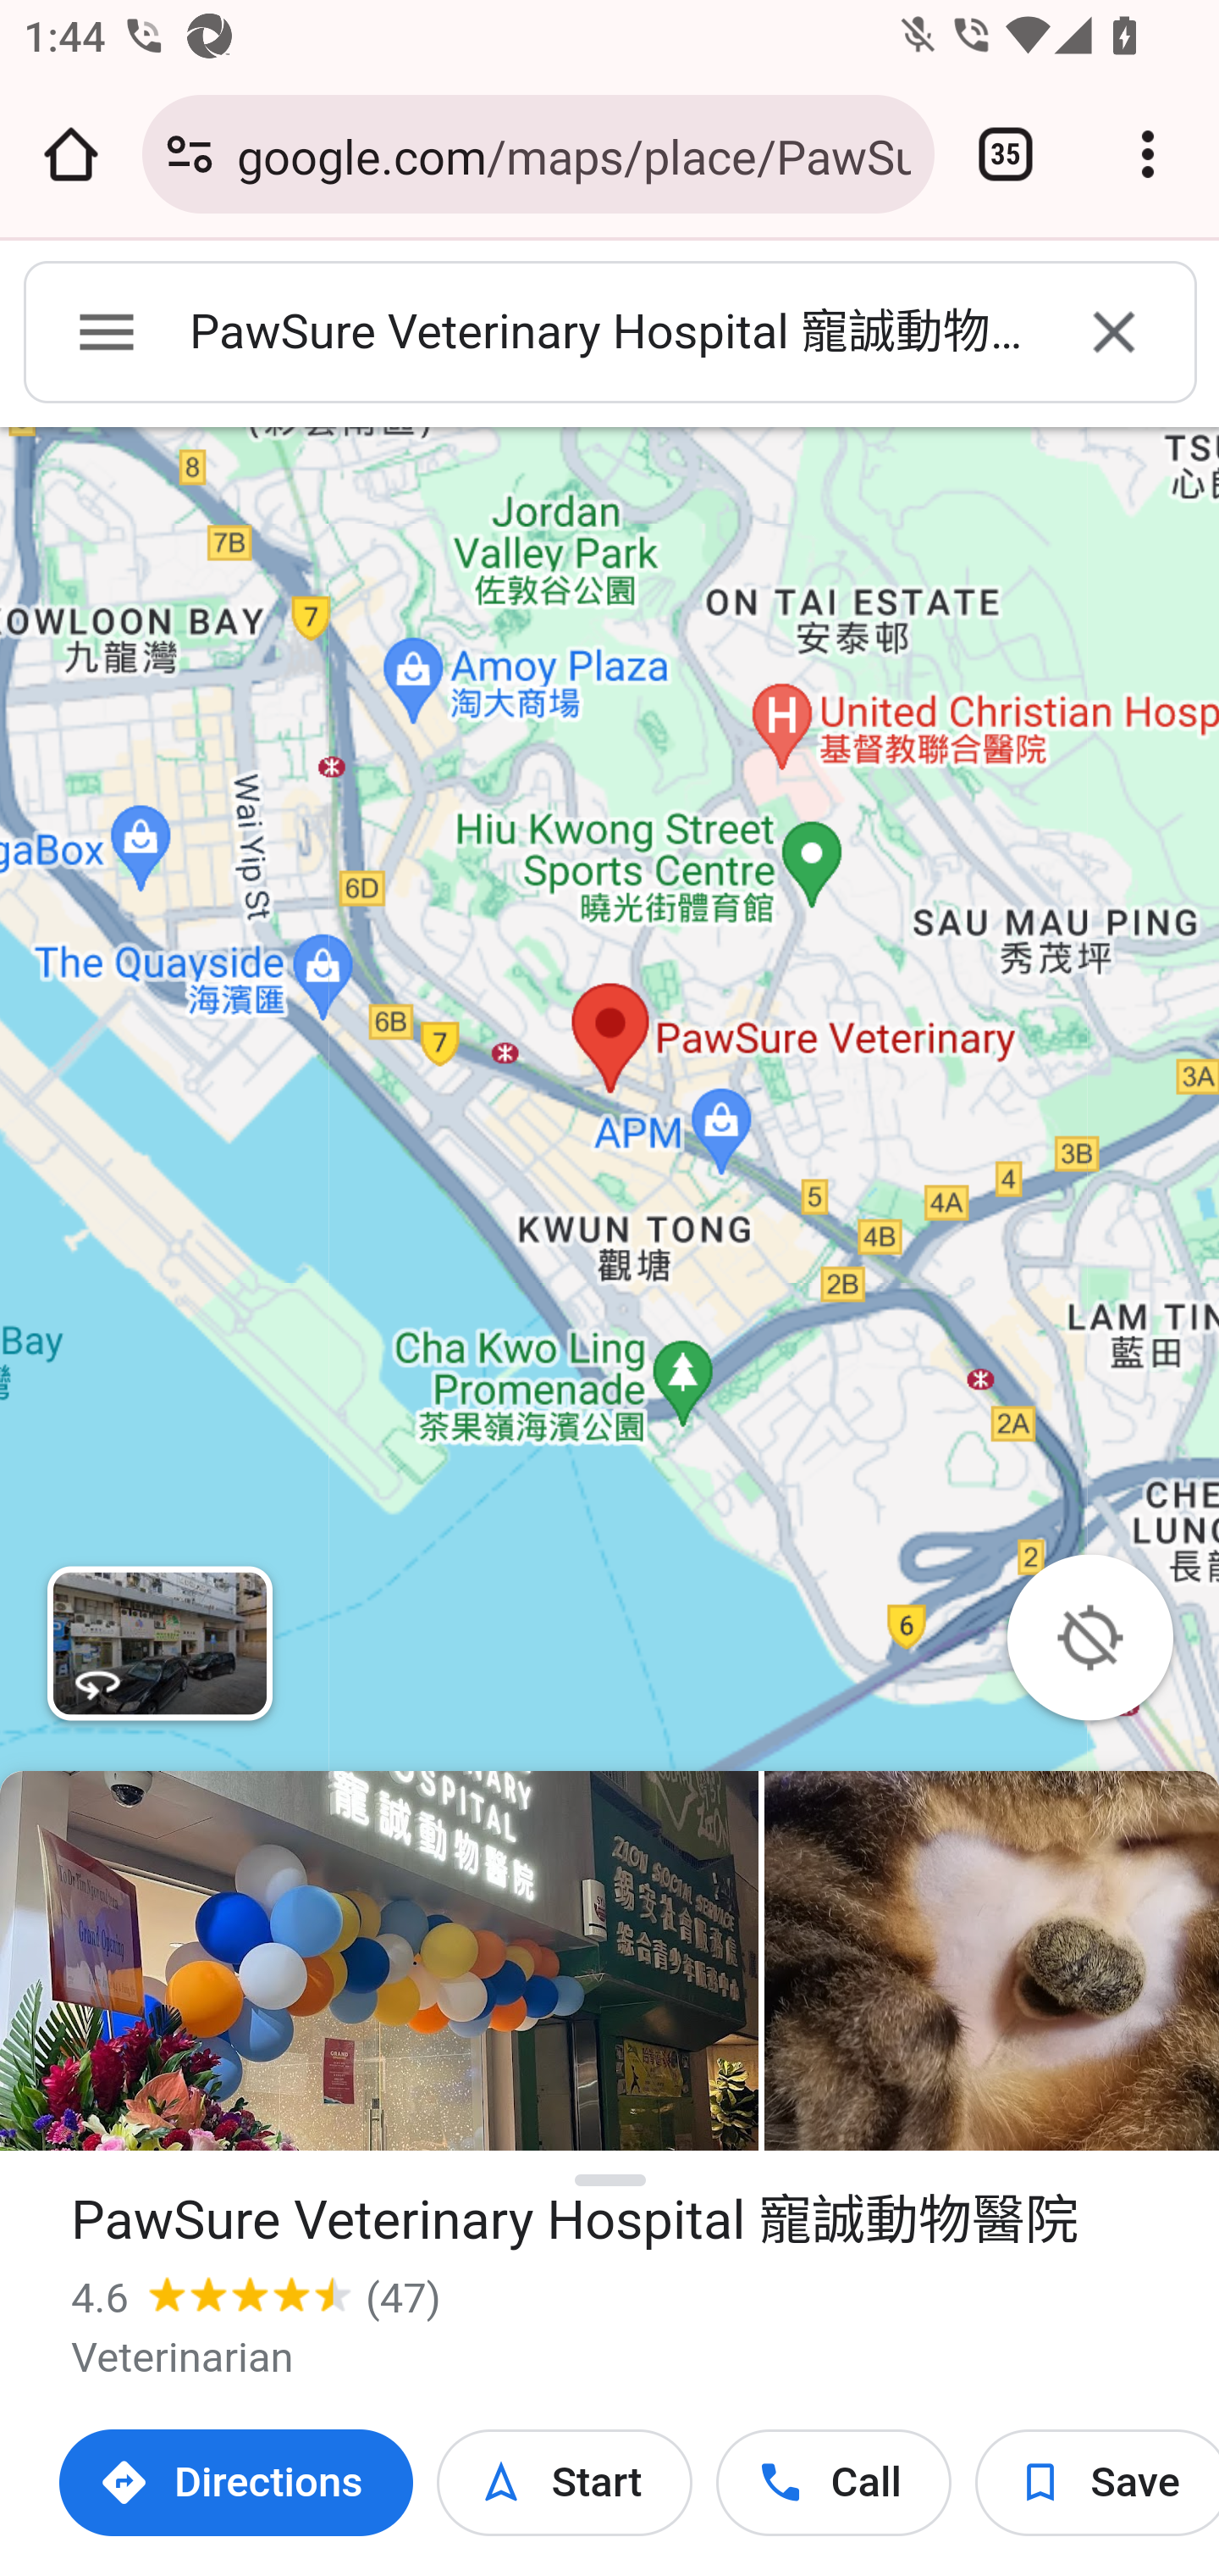  What do you see at coordinates (564, 2483) in the screenshot?
I see `Start` at bounding box center [564, 2483].